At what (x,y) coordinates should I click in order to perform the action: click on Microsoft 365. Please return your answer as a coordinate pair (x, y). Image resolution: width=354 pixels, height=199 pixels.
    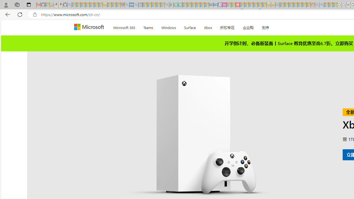
    Looking at the image, I should click on (124, 27).